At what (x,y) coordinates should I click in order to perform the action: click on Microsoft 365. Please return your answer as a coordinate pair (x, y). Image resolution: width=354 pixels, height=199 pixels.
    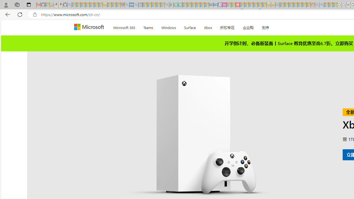
    Looking at the image, I should click on (124, 27).